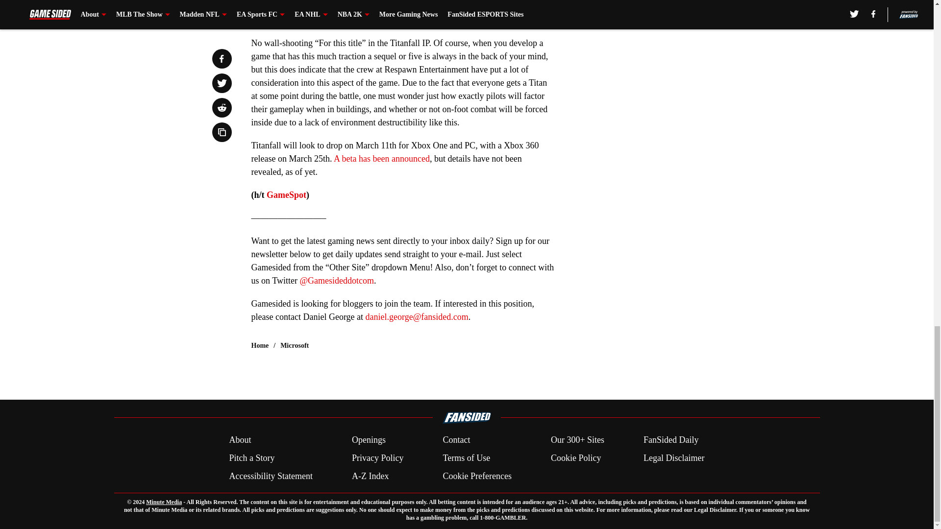 This screenshot has width=941, height=529. What do you see at coordinates (456, 440) in the screenshot?
I see `Contact` at bounding box center [456, 440].